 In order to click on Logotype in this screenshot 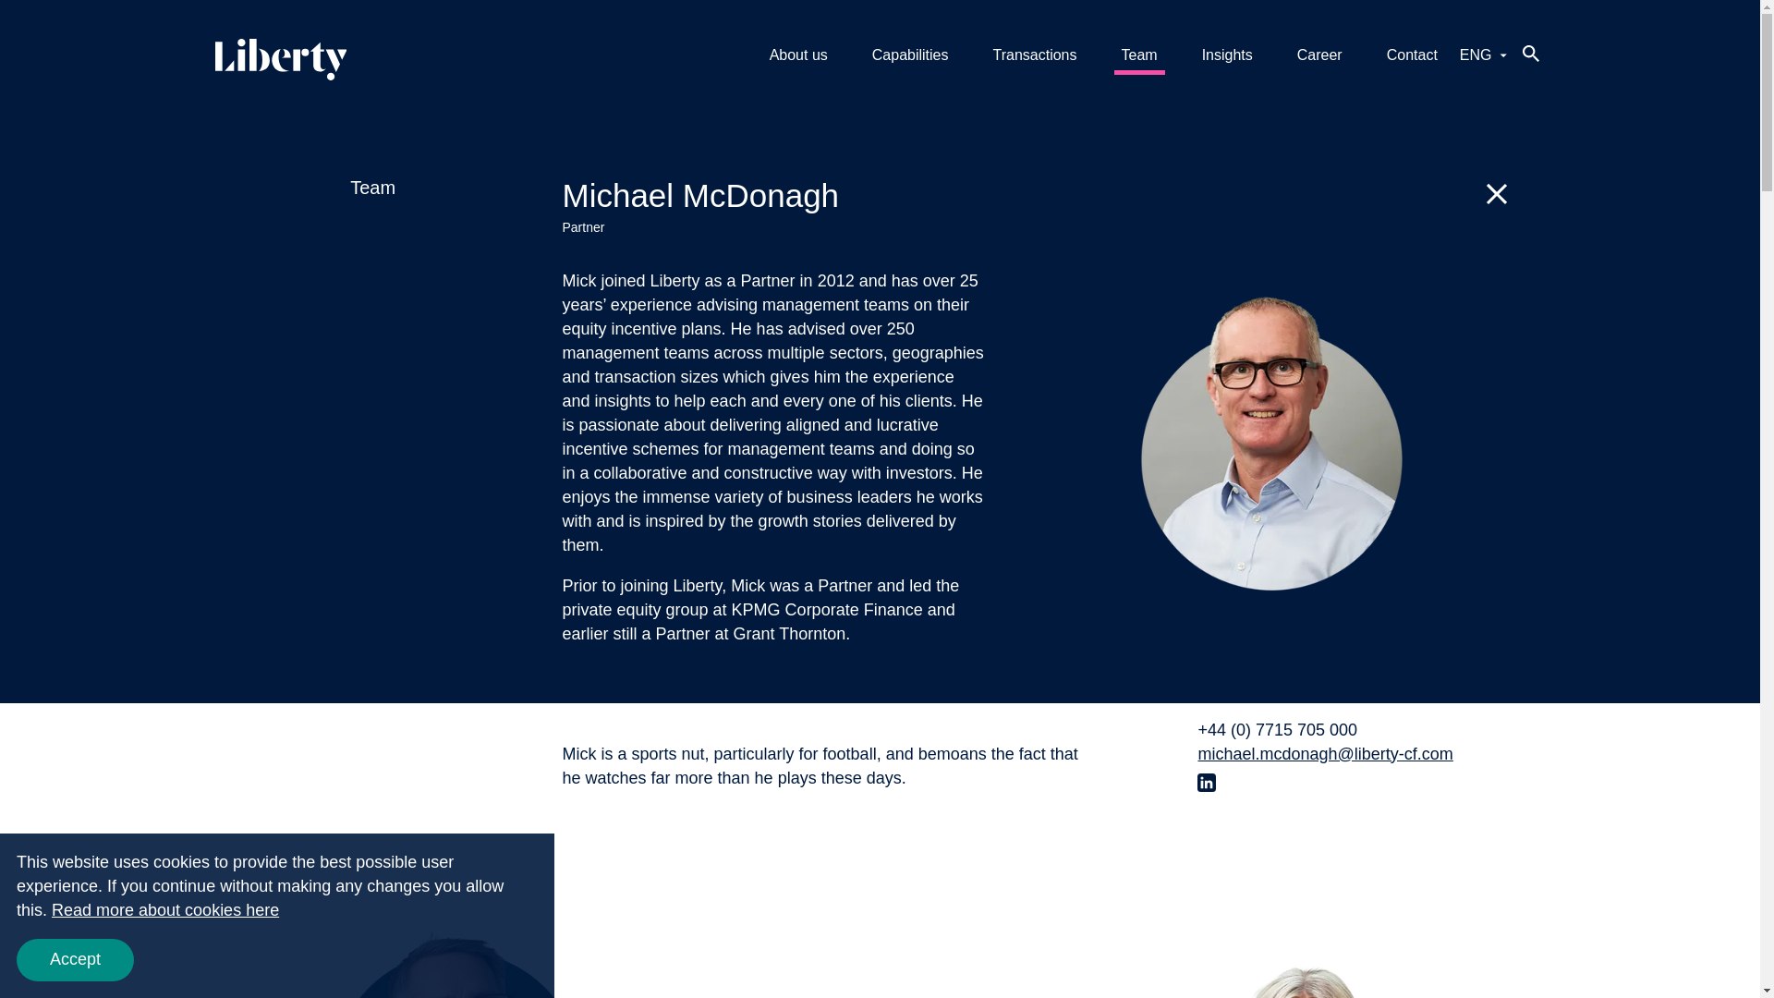, I will do `click(372, 187)`.